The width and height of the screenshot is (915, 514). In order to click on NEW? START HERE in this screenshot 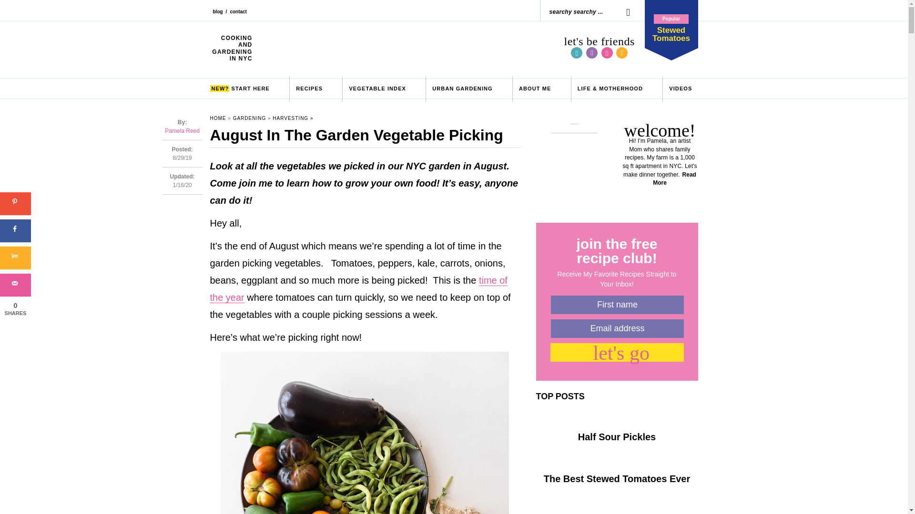, I will do `click(239, 89)`.